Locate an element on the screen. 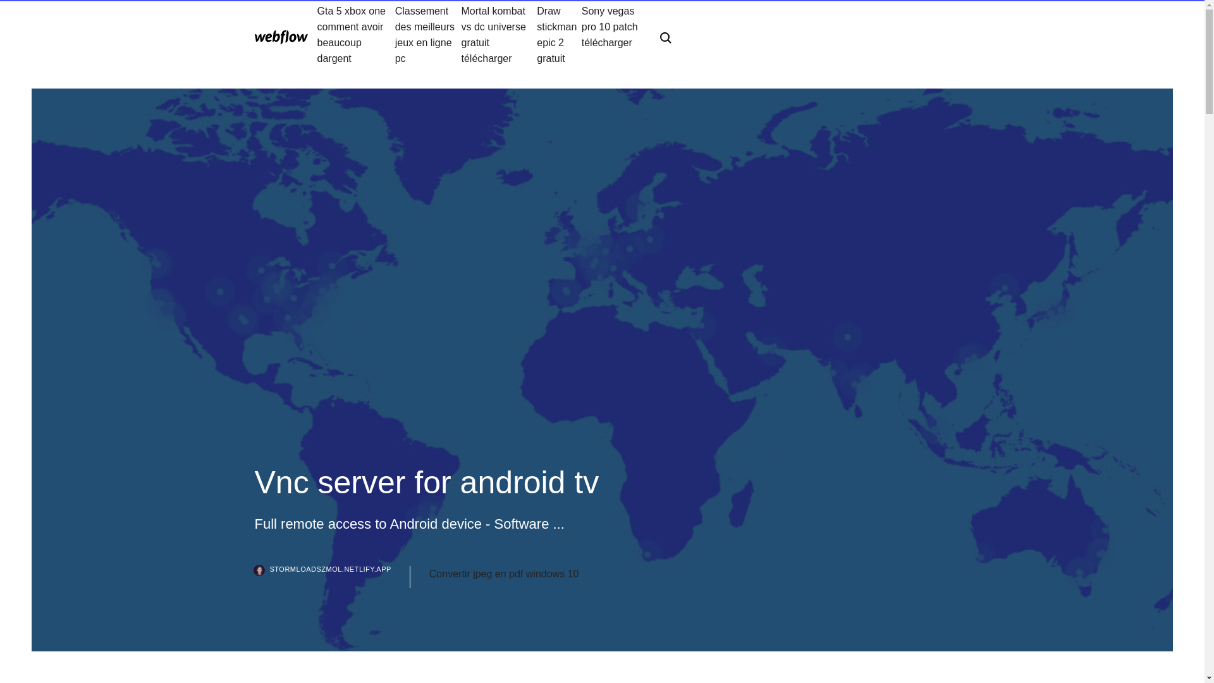 This screenshot has height=683, width=1214. Convertir jpeg en pdf windows 10 is located at coordinates (504, 574).